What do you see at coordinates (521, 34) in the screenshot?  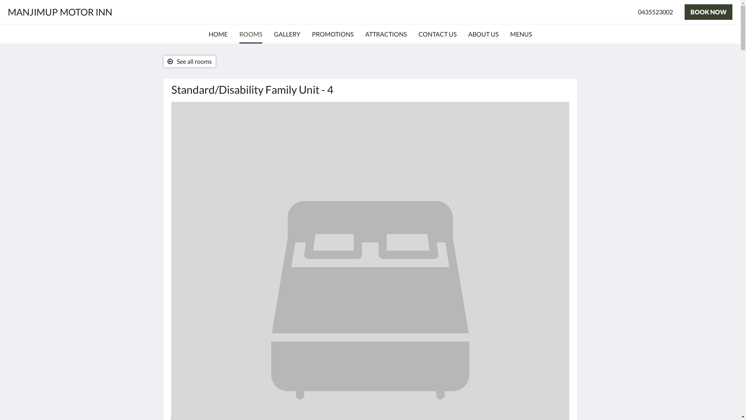 I see `MENUS` at bounding box center [521, 34].